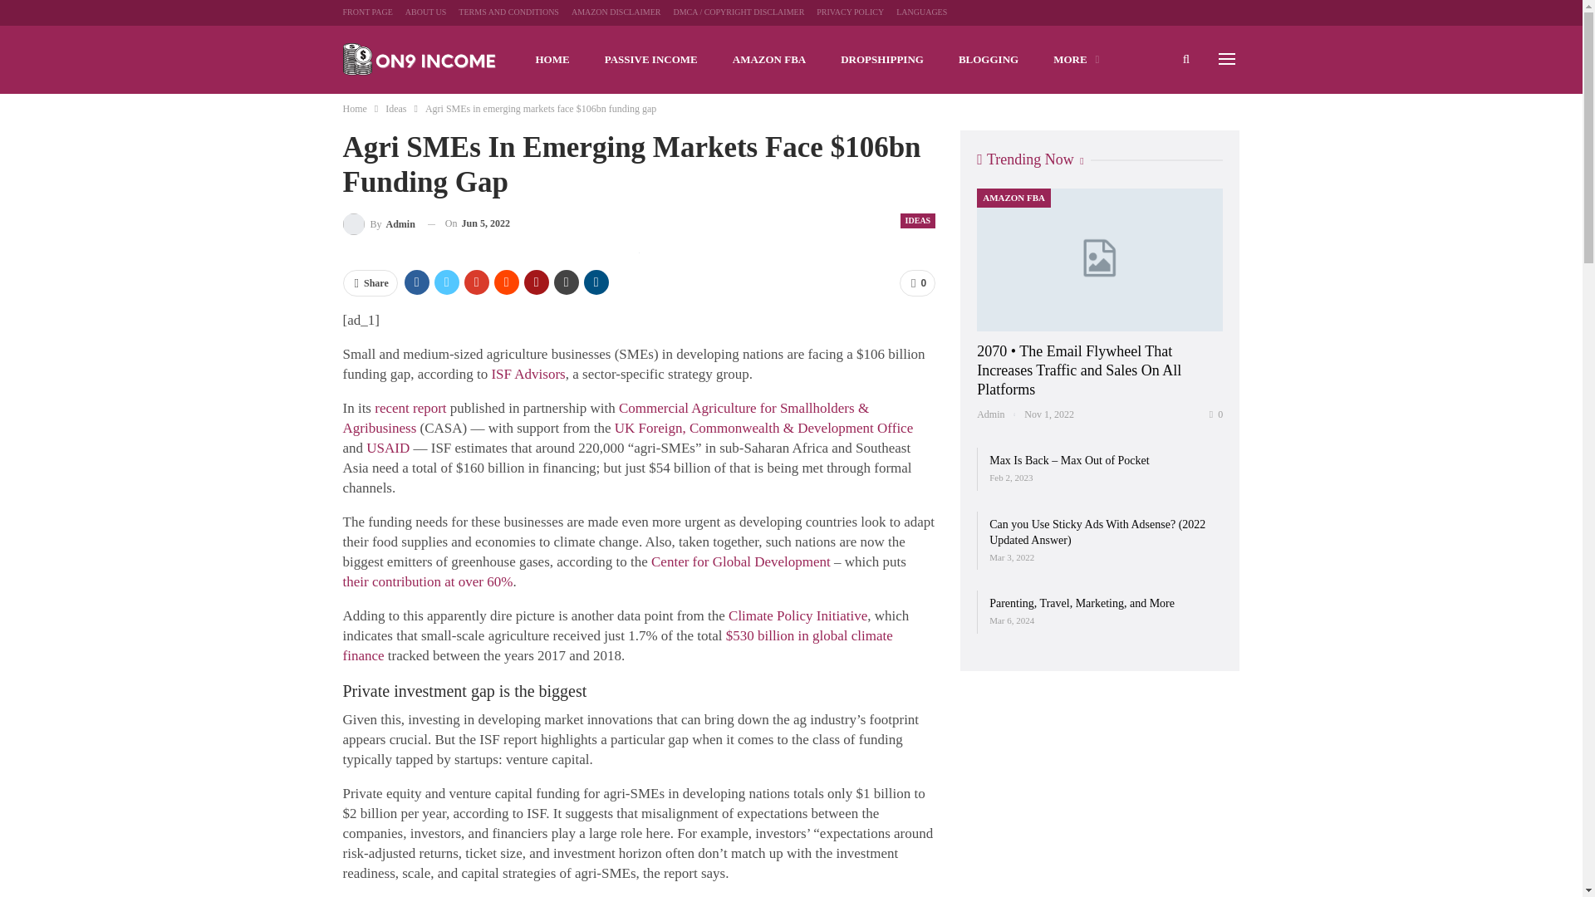  I want to click on FRONT PAGE, so click(367, 12).